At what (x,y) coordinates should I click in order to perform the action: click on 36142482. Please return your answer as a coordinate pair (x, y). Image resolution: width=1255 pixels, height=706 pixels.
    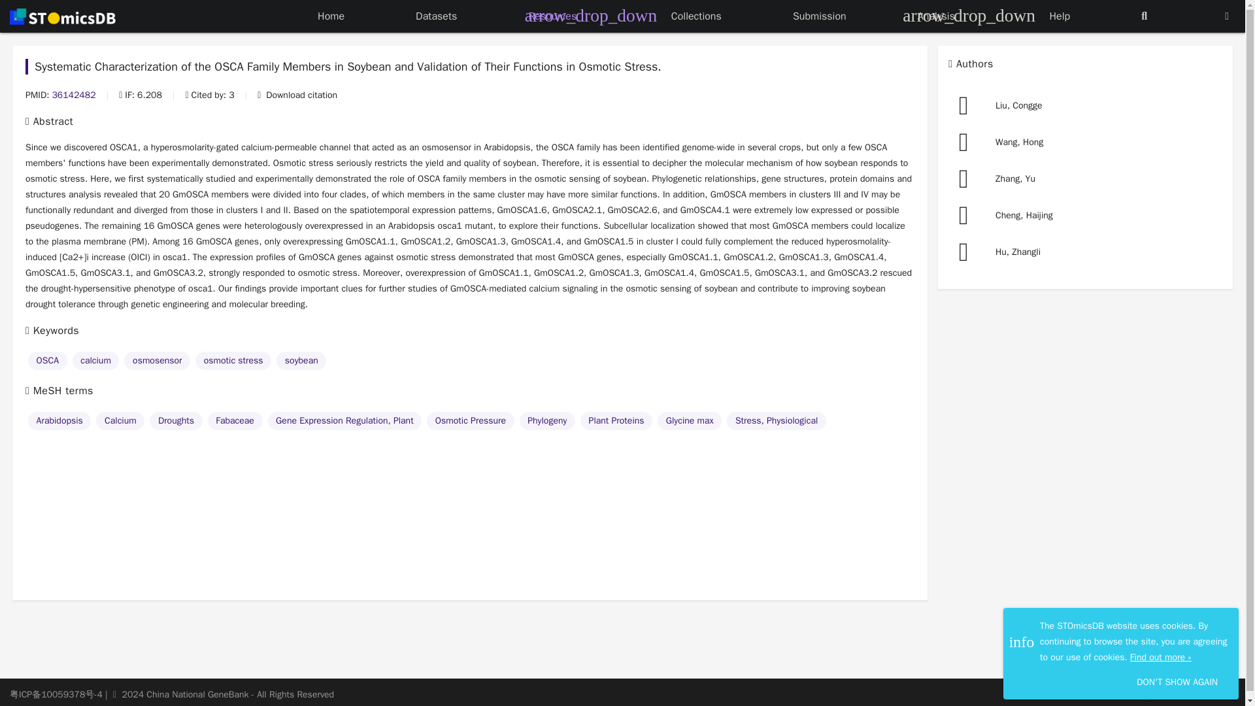
    Looking at the image, I should click on (73, 95).